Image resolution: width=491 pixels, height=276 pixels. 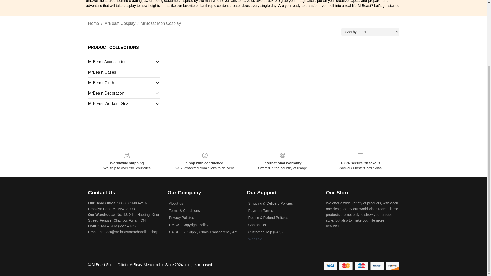 I want to click on Home, so click(x=93, y=23).